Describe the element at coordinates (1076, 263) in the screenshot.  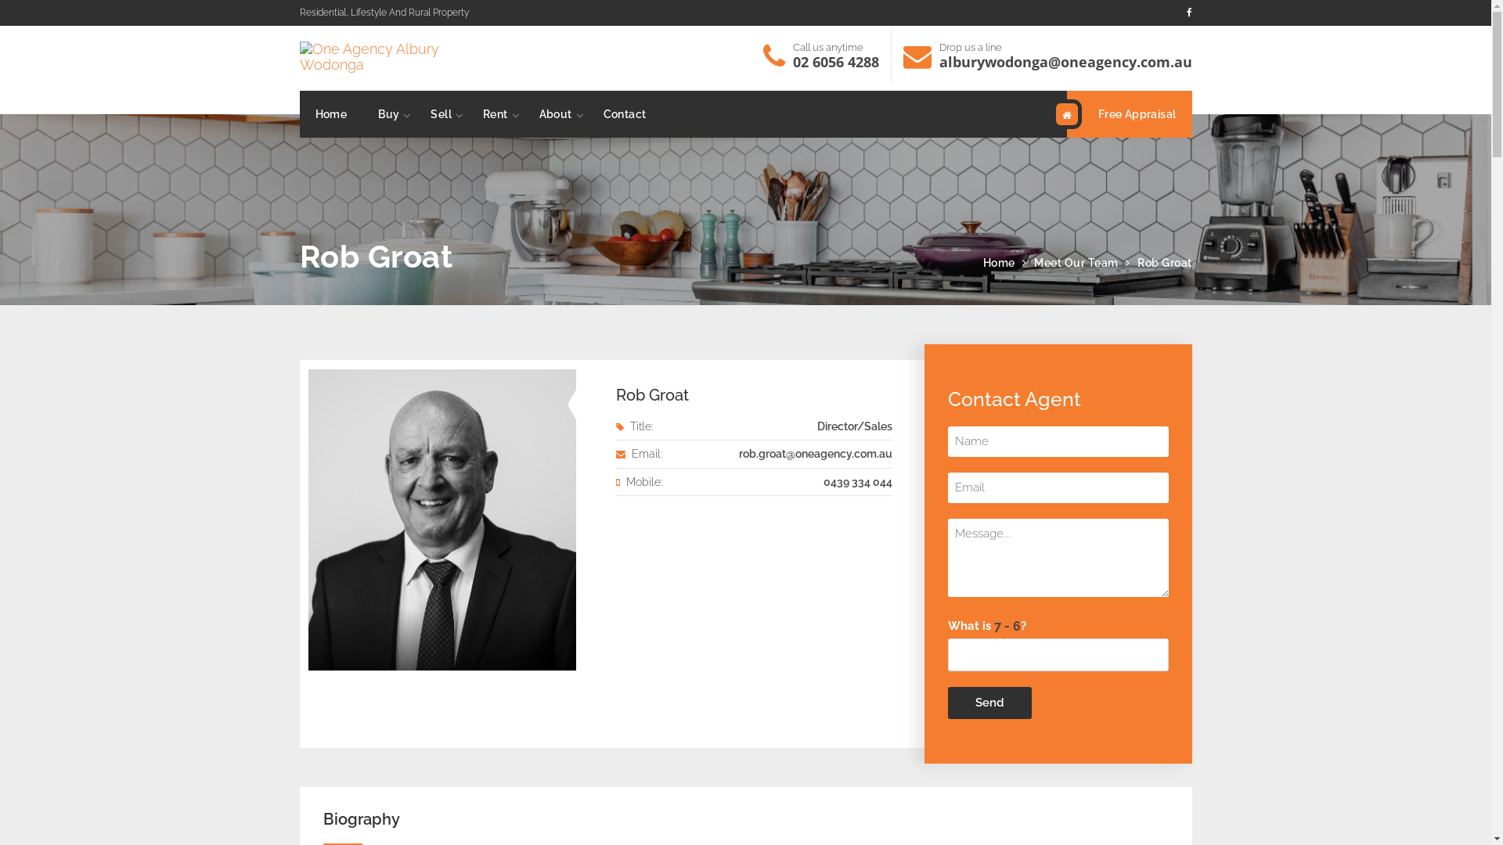
I see `Meet Our Team` at that location.